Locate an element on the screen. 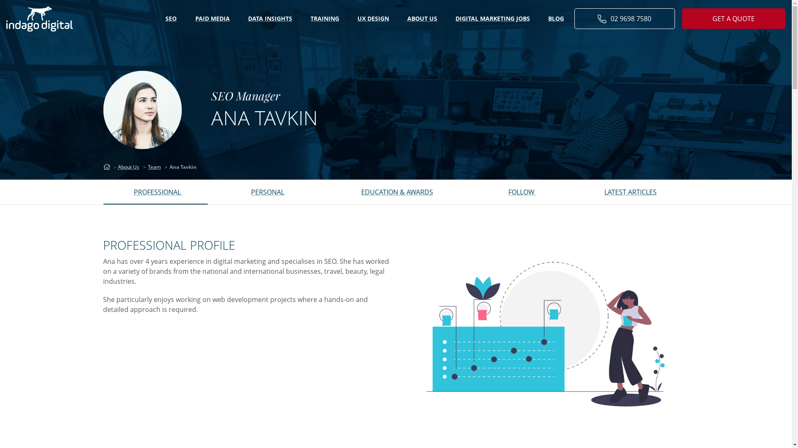 Image resolution: width=798 pixels, height=448 pixels. FOLLOW  is located at coordinates (522, 192).